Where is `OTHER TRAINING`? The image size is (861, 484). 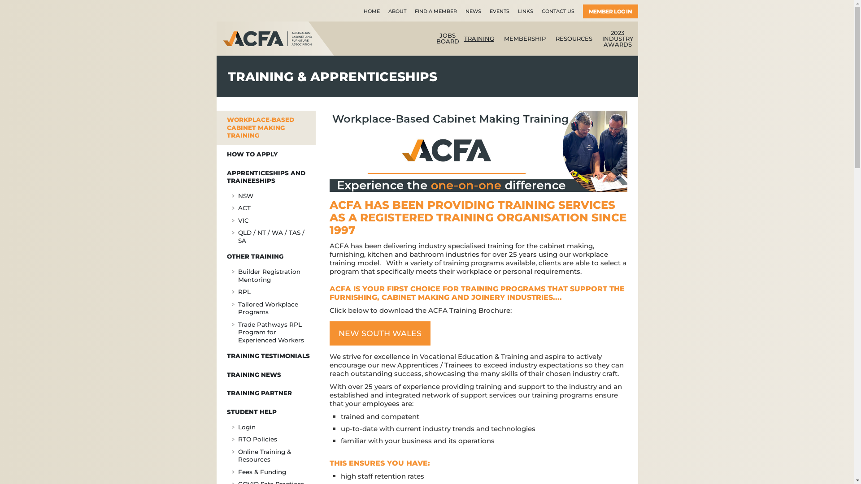
OTHER TRAINING is located at coordinates (265, 257).